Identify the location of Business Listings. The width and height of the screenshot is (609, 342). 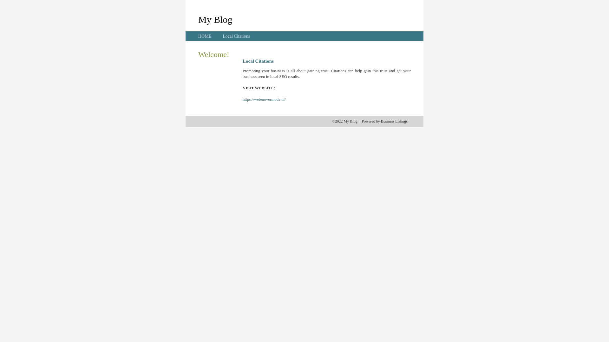
(394, 121).